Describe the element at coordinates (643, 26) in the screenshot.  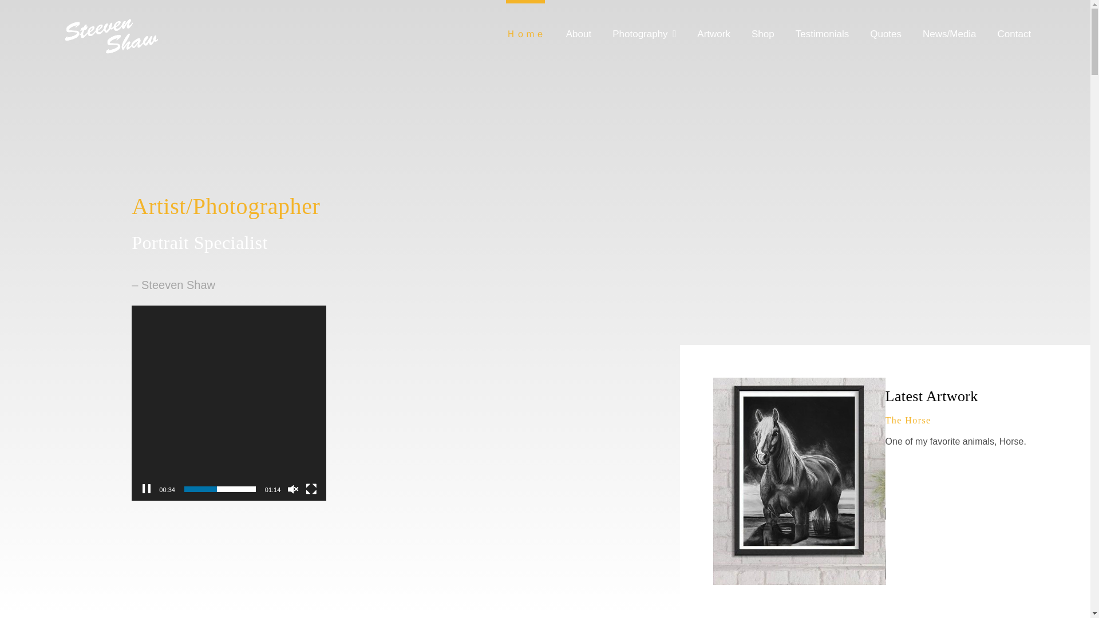
I see `Photography` at that location.